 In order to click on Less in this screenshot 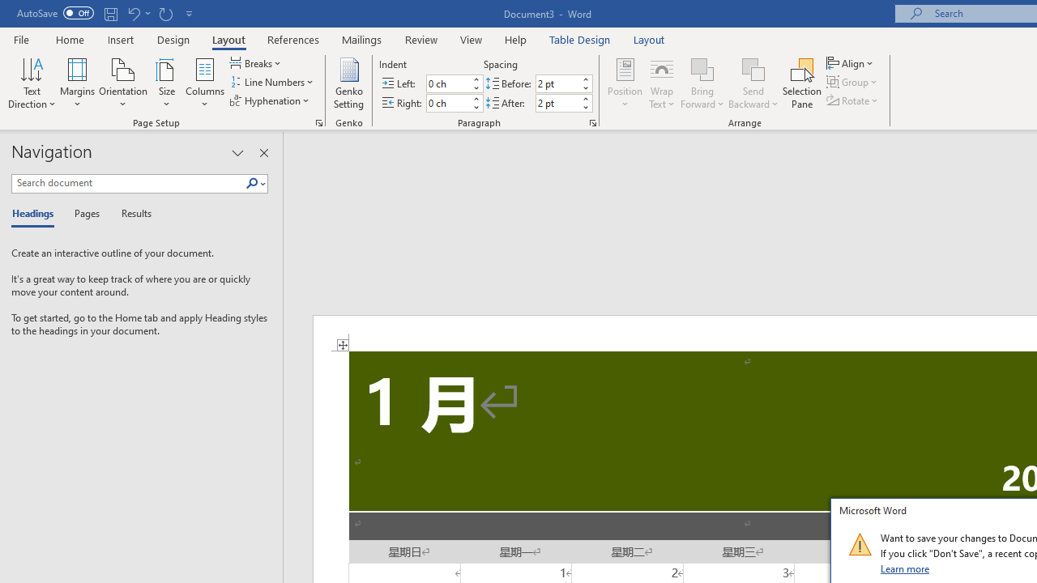, I will do `click(585, 107)`.